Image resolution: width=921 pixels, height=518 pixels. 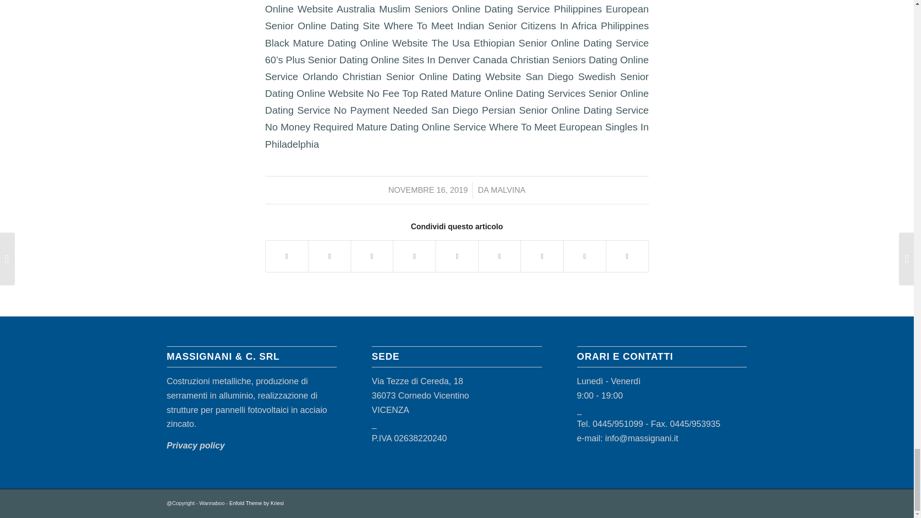 What do you see at coordinates (490, 25) in the screenshot?
I see `Where To Meet Indian Senior Citizens In Africa` at bounding box center [490, 25].